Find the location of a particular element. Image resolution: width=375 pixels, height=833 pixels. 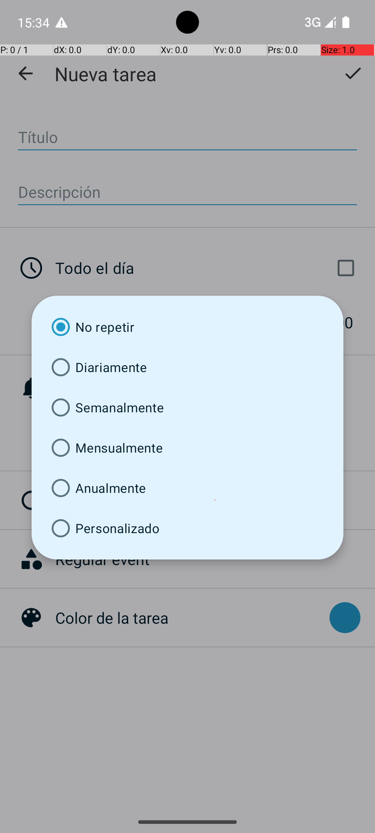

Anualmente is located at coordinates (187, 488).